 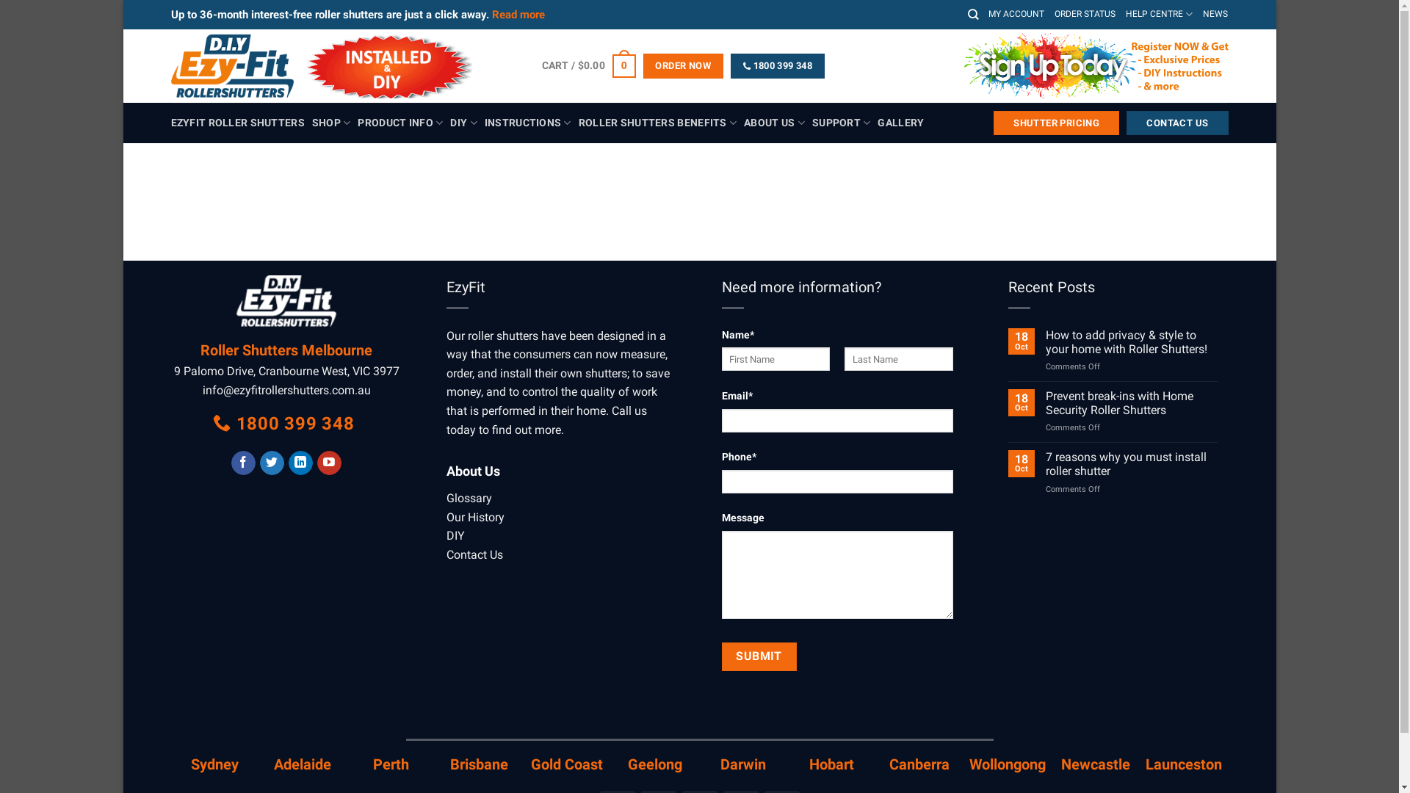 What do you see at coordinates (1177, 123) in the screenshot?
I see `CONTACT US` at bounding box center [1177, 123].